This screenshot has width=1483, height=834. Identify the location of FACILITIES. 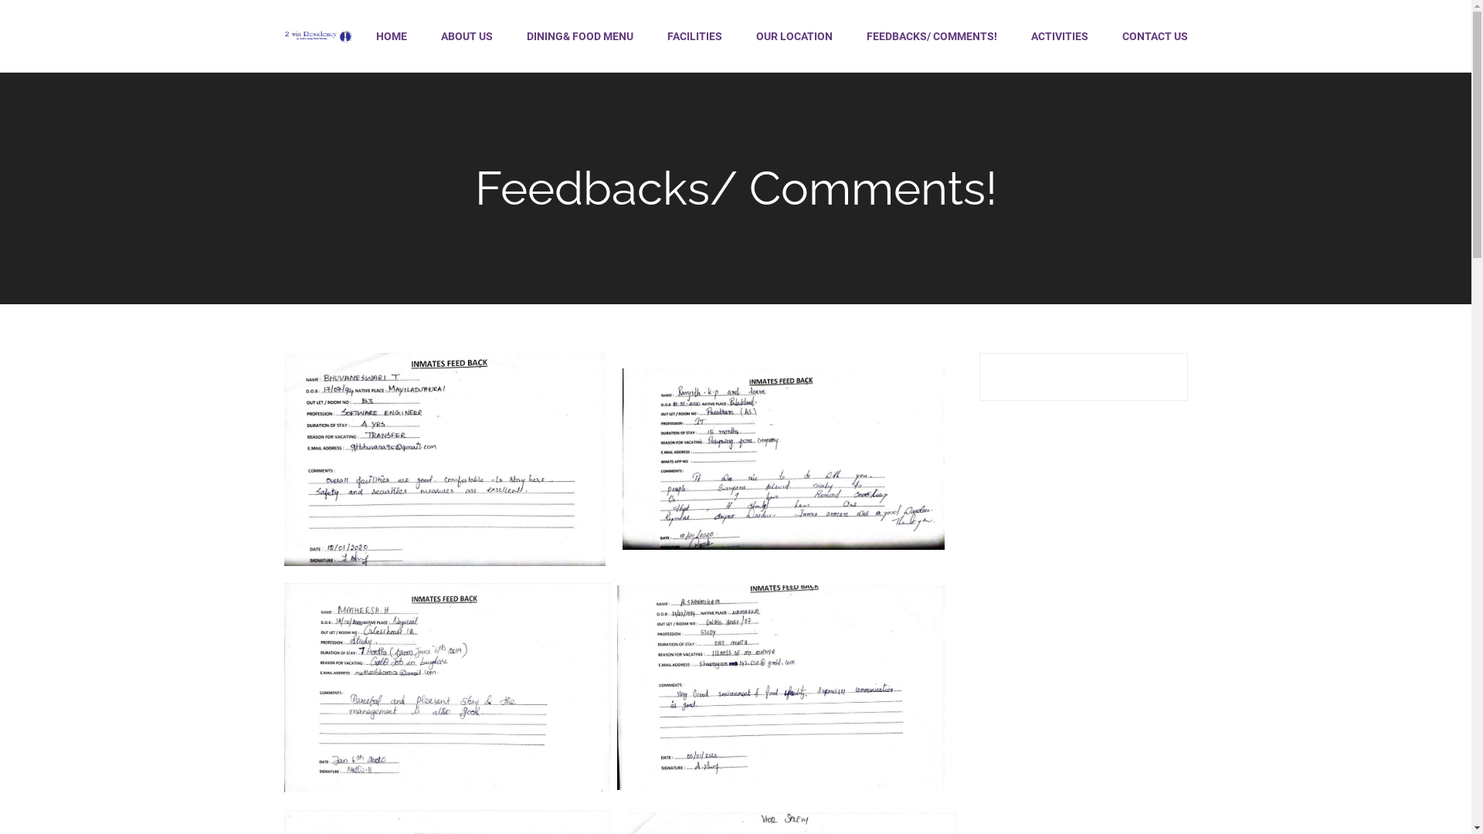
(695, 40).